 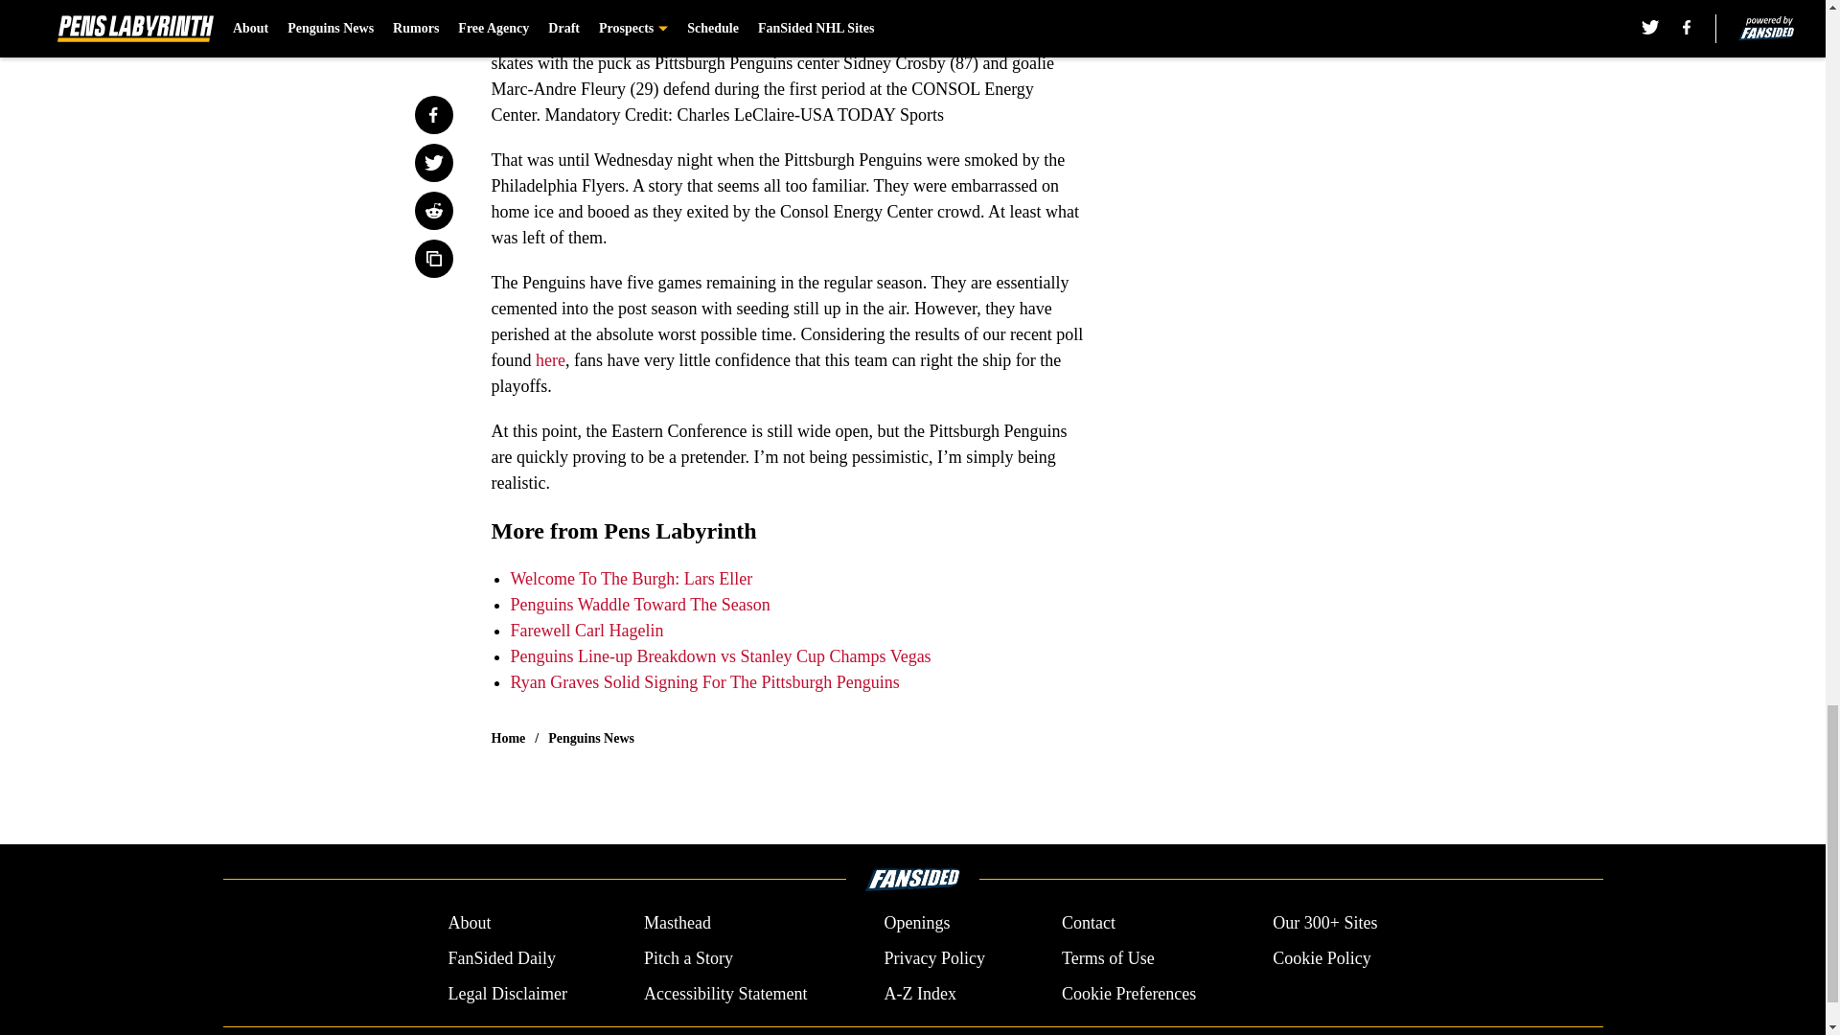 What do you see at coordinates (688, 958) in the screenshot?
I see `Pitch a Story` at bounding box center [688, 958].